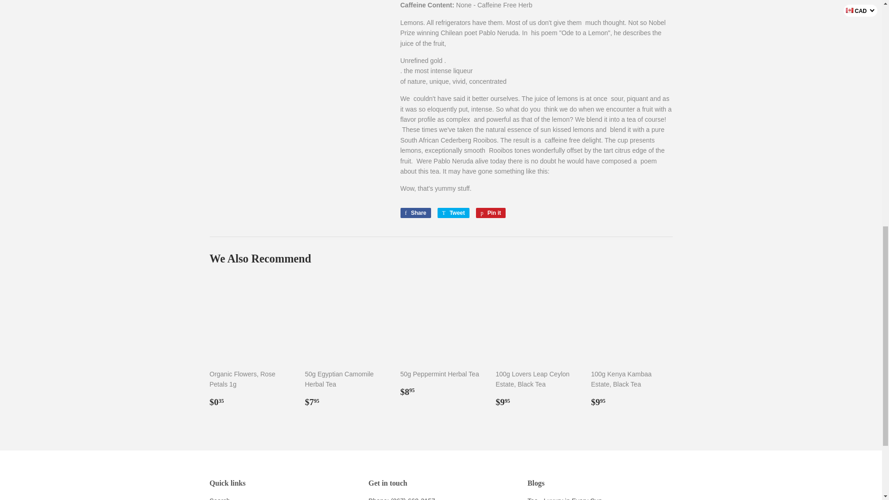 The width and height of the screenshot is (889, 500). What do you see at coordinates (491, 213) in the screenshot?
I see `Pin on Pinterest` at bounding box center [491, 213].